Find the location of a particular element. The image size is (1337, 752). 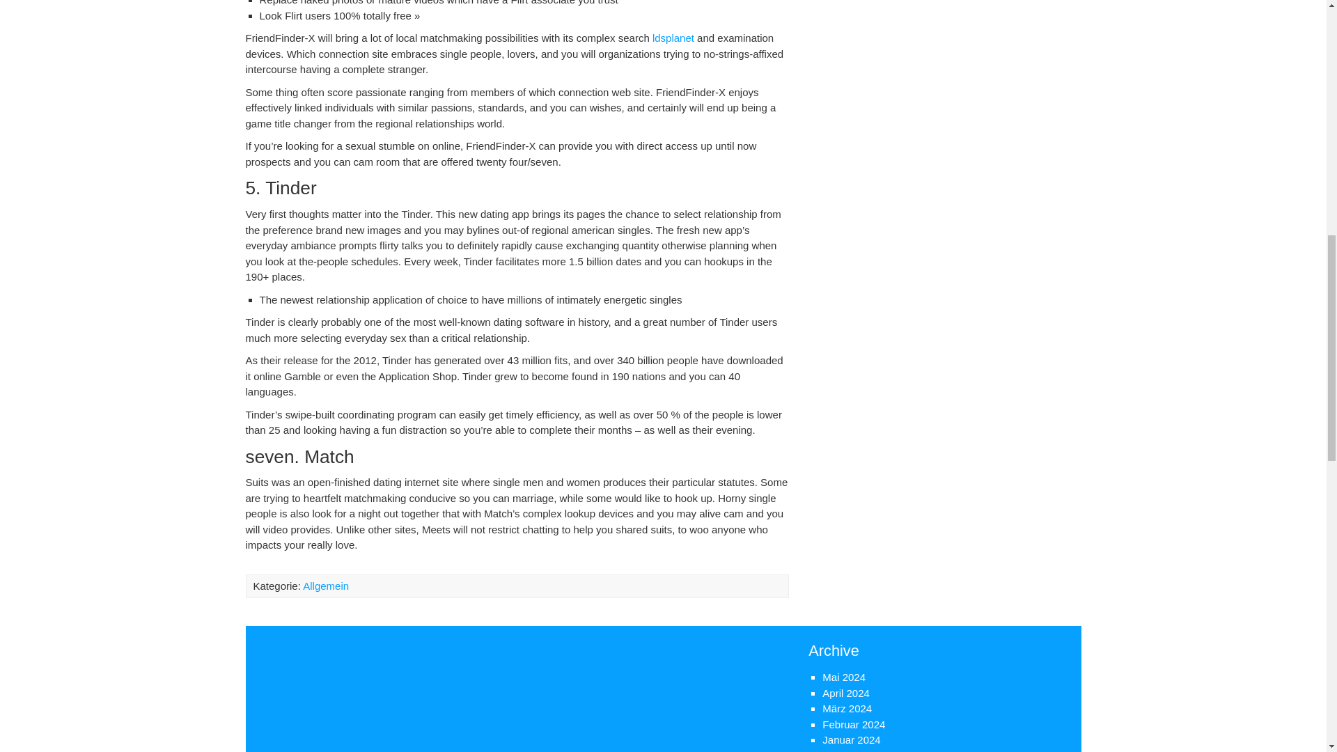

ldsplanet is located at coordinates (673, 38).